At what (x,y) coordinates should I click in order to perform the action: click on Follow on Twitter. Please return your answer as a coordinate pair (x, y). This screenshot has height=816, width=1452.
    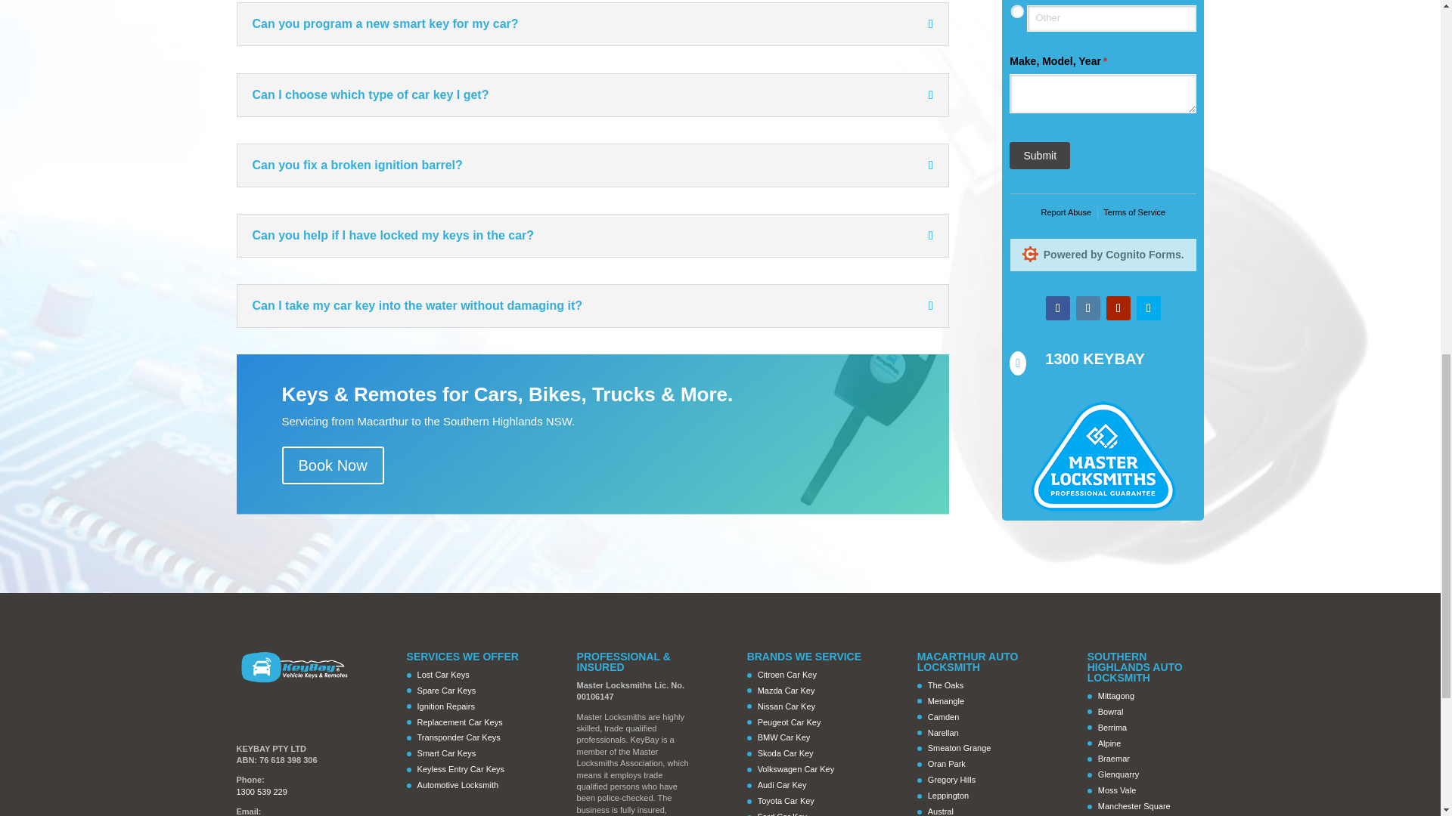
    Looking at the image, I should click on (1148, 308).